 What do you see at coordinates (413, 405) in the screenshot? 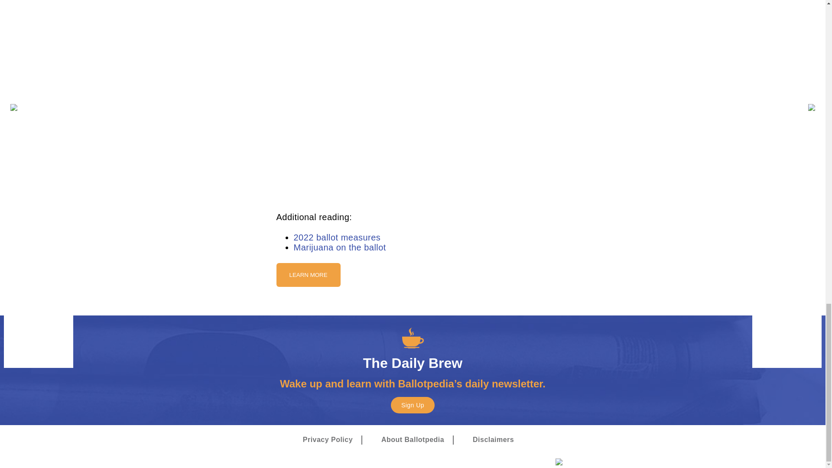
I see `Sign Up` at bounding box center [413, 405].